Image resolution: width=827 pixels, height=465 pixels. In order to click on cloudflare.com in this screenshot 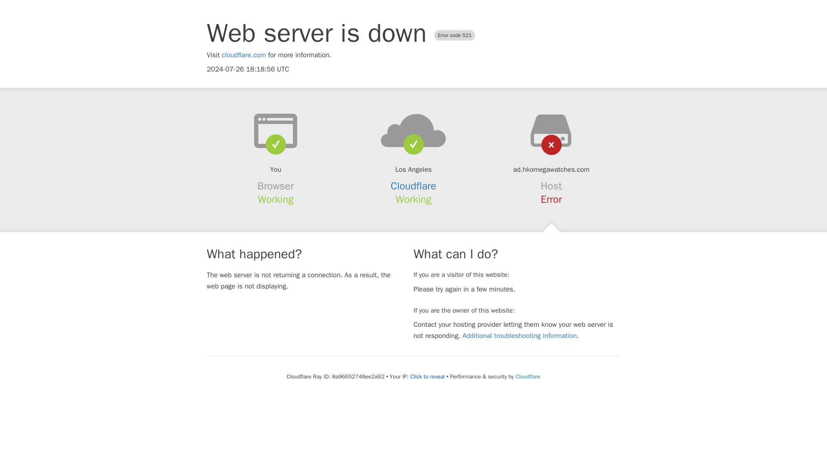, I will do `click(244, 55)`.